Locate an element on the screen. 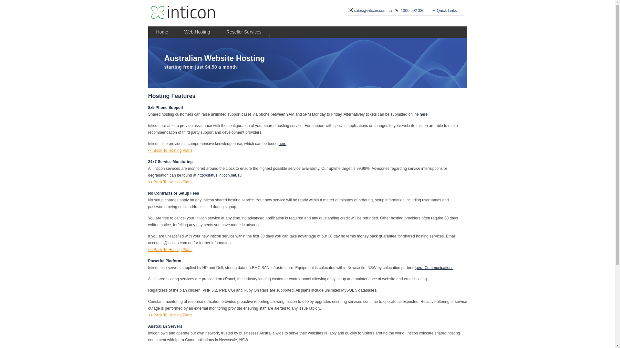 Image resolution: width=620 pixels, height=348 pixels. sales@inticon.com.au is located at coordinates (374, 11).